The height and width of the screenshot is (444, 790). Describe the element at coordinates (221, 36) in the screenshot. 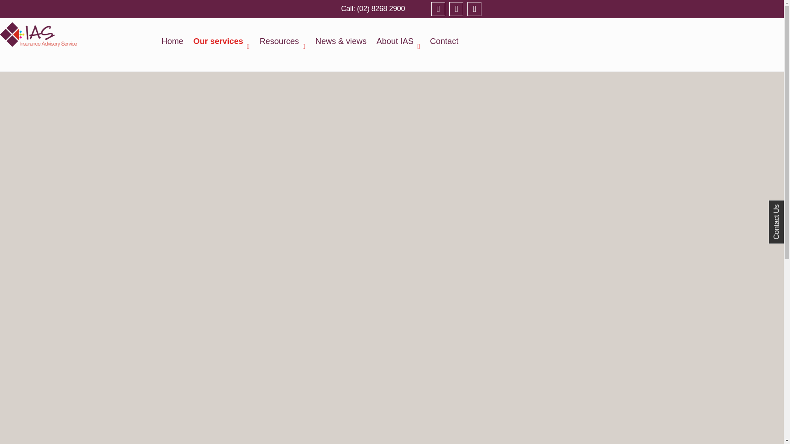

I see `Our services` at that location.